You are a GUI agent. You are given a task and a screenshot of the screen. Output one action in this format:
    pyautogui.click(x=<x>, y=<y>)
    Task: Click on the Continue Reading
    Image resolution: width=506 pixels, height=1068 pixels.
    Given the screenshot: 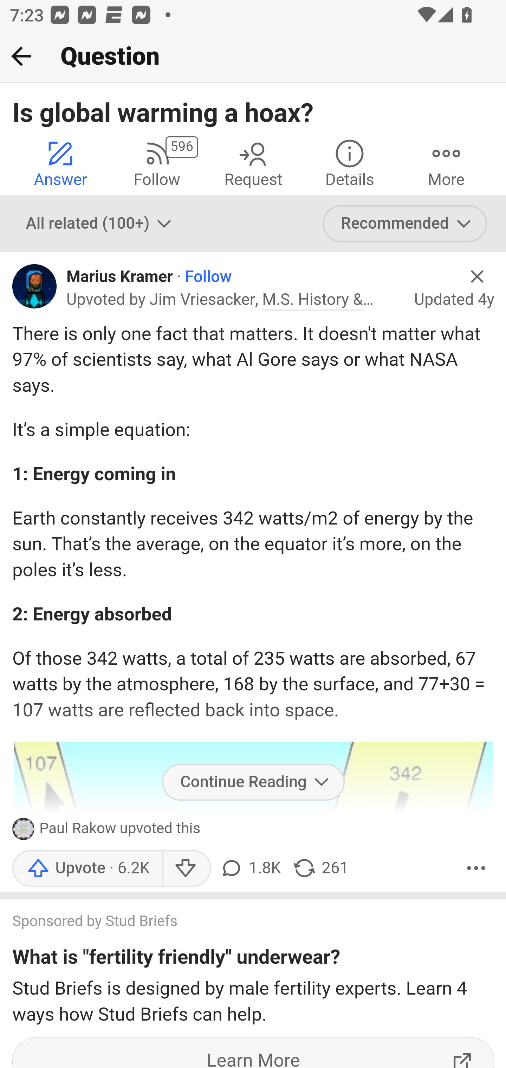 What is the action you would take?
    pyautogui.click(x=253, y=782)
    